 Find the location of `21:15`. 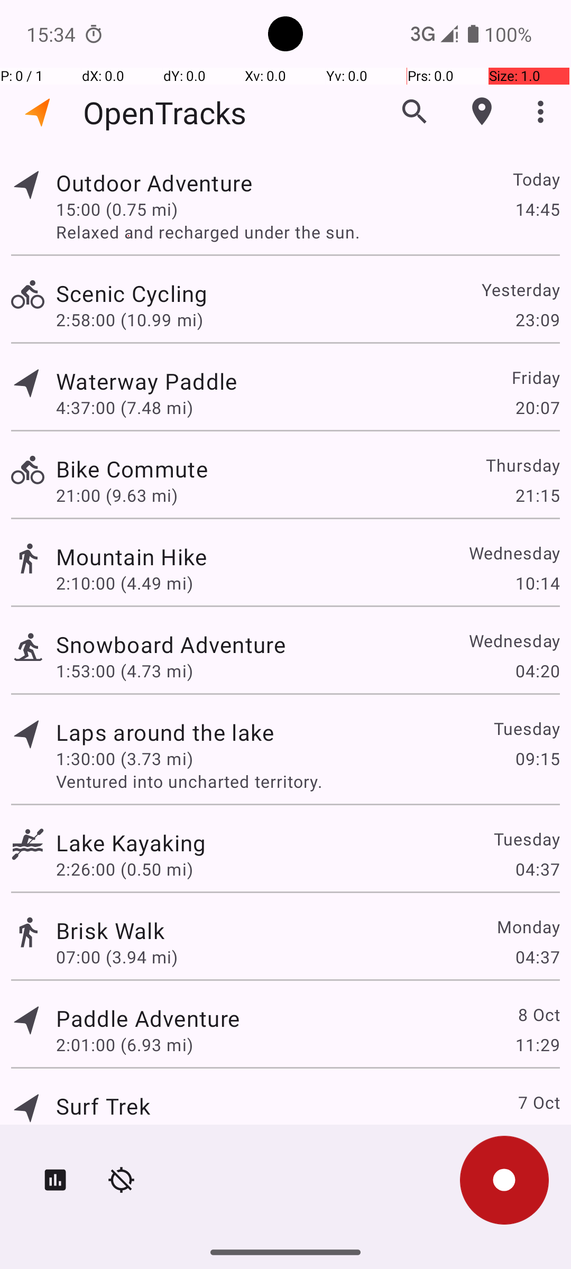

21:15 is located at coordinates (537, 495).